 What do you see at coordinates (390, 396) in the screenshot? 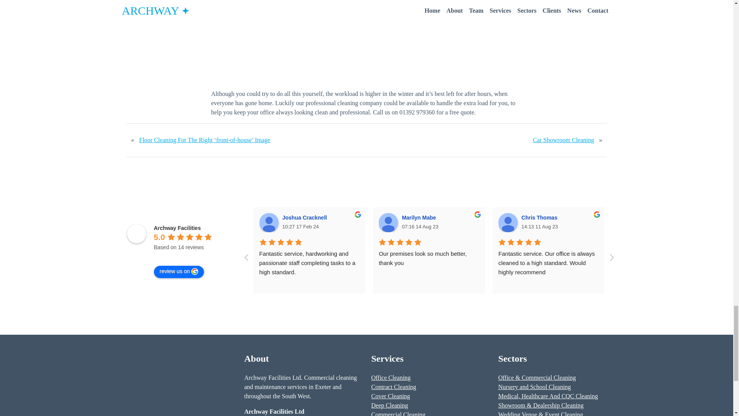
I see `Cover Cleaning` at bounding box center [390, 396].